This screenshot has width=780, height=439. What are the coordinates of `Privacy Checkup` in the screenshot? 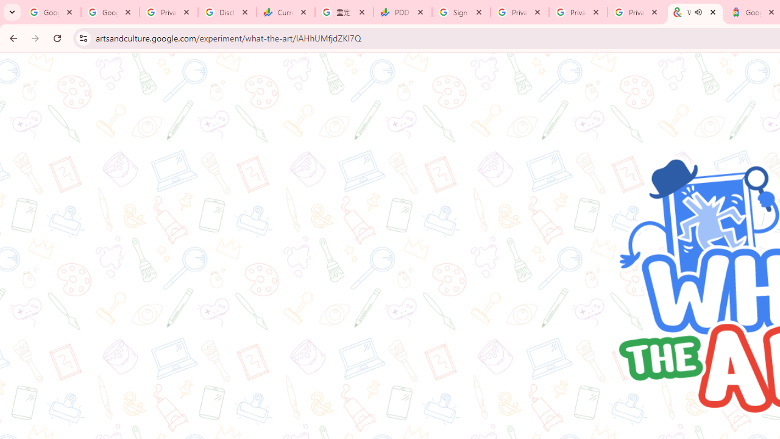 It's located at (578, 12).